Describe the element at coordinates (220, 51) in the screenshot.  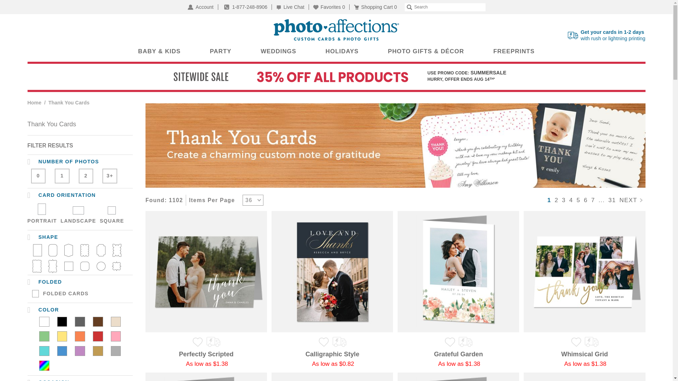
I see `PARTY` at that location.